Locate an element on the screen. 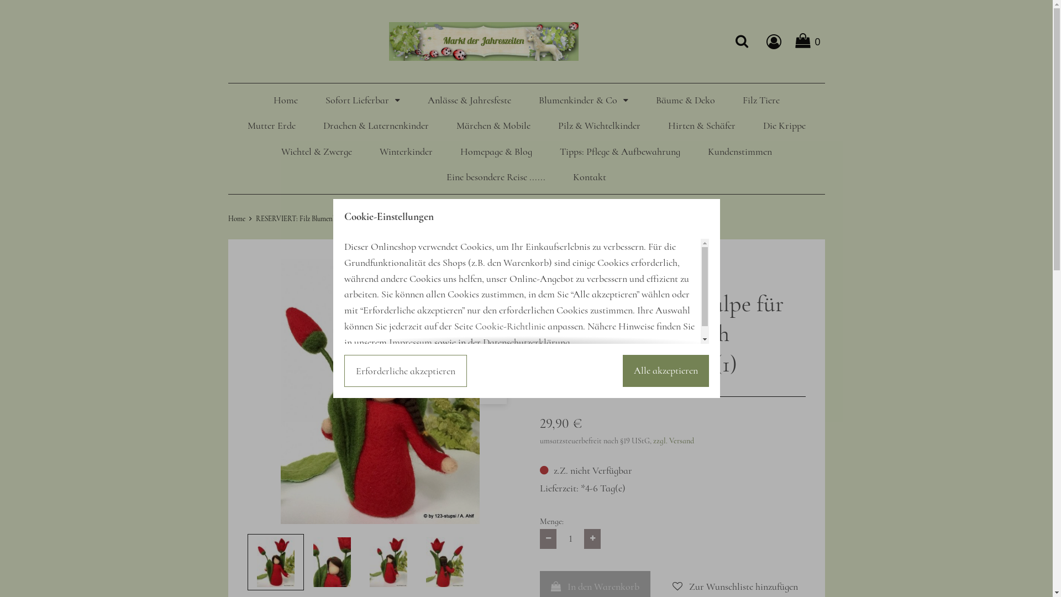 The width and height of the screenshot is (1061, 597). Die Krippe is located at coordinates (784, 125).